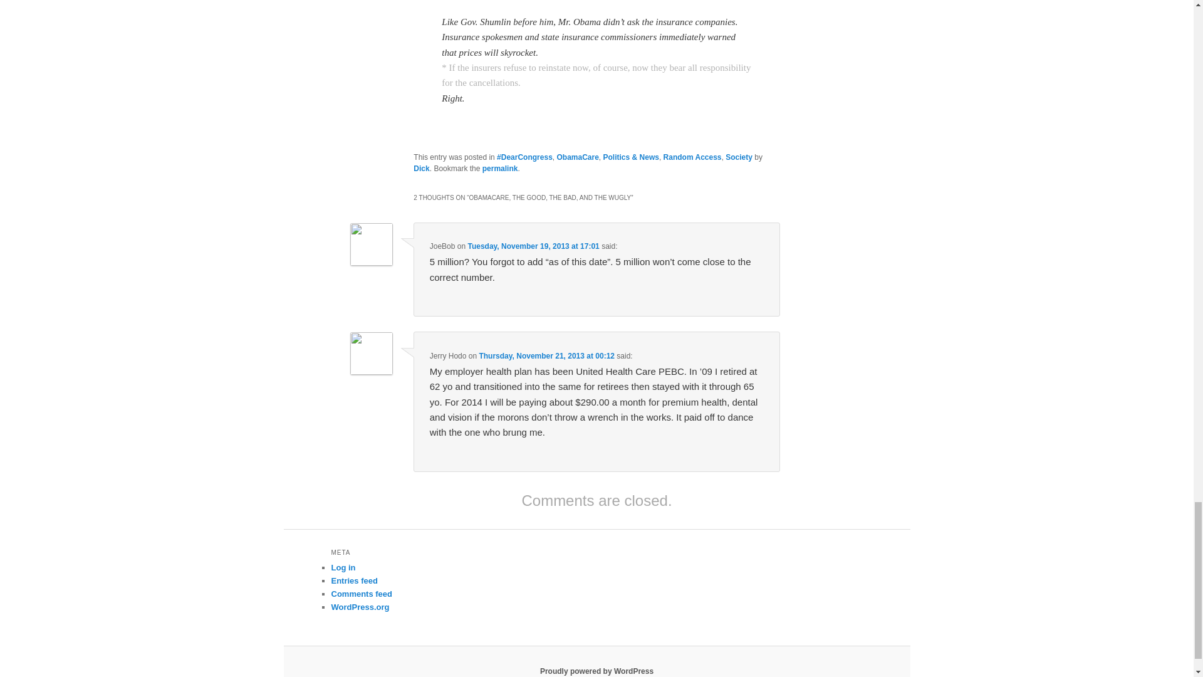 This screenshot has width=1203, height=677. I want to click on Tuesday, November 19, 2013 at 17:01, so click(533, 246).